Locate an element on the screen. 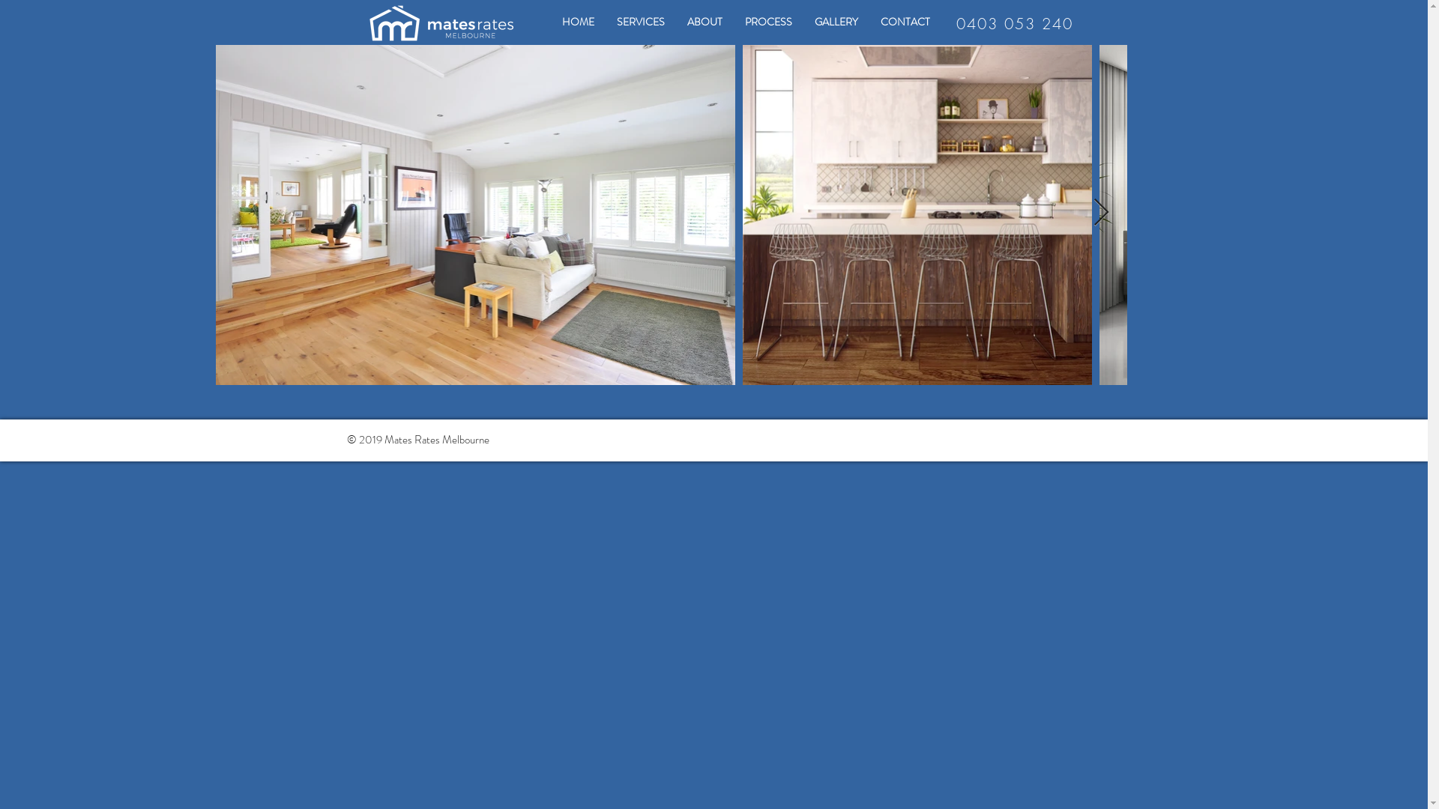 This screenshot has height=809, width=1439. SERVICES is located at coordinates (641, 22).